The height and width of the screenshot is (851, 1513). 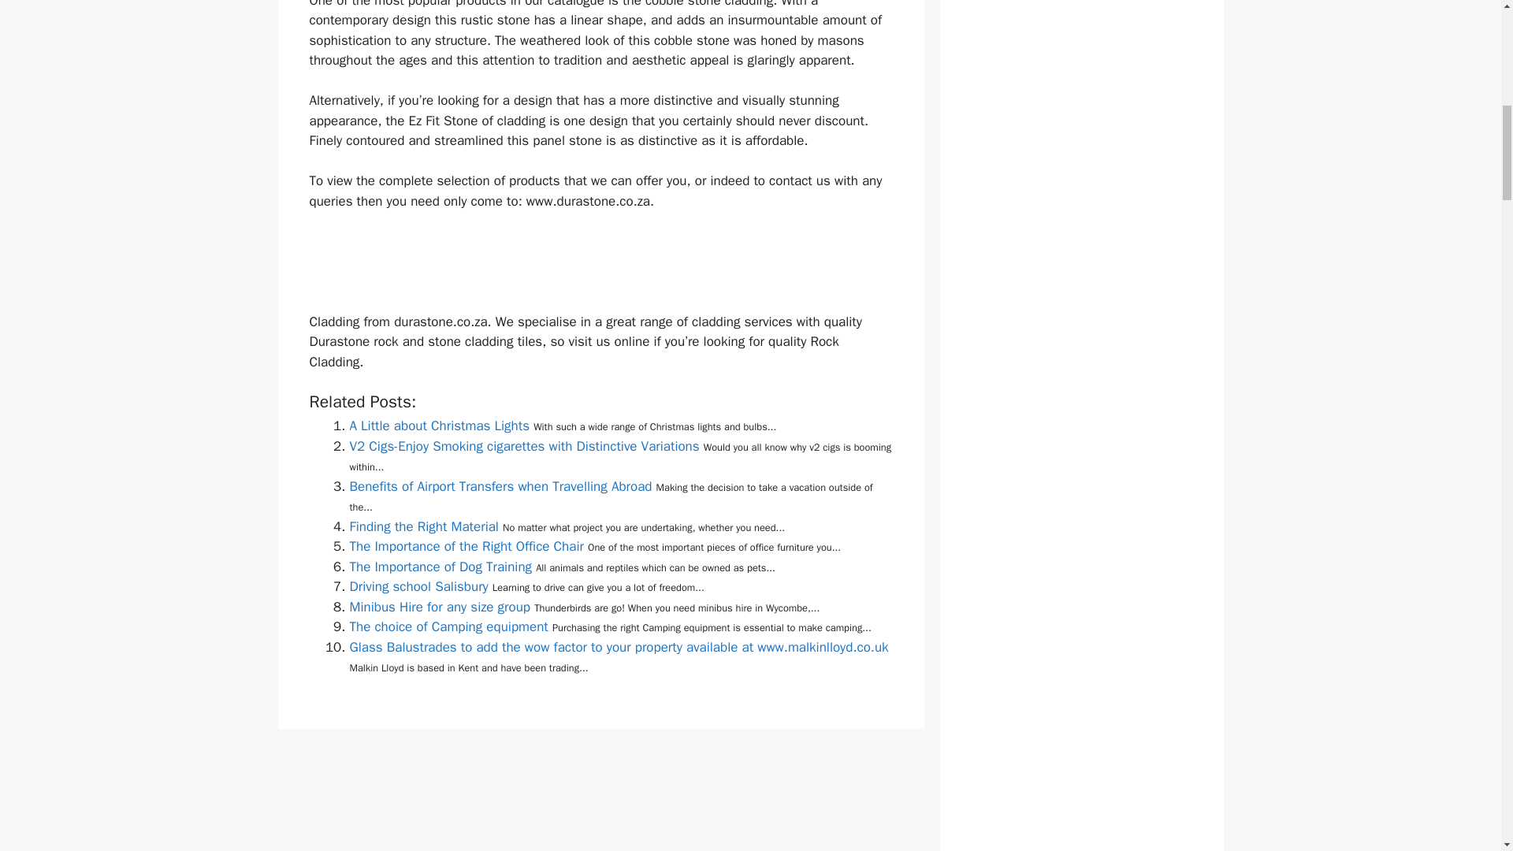 What do you see at coordinates (1462, 748) in the screenshot?
I see `Scroll back to top` at bounding box center [1462, 748].